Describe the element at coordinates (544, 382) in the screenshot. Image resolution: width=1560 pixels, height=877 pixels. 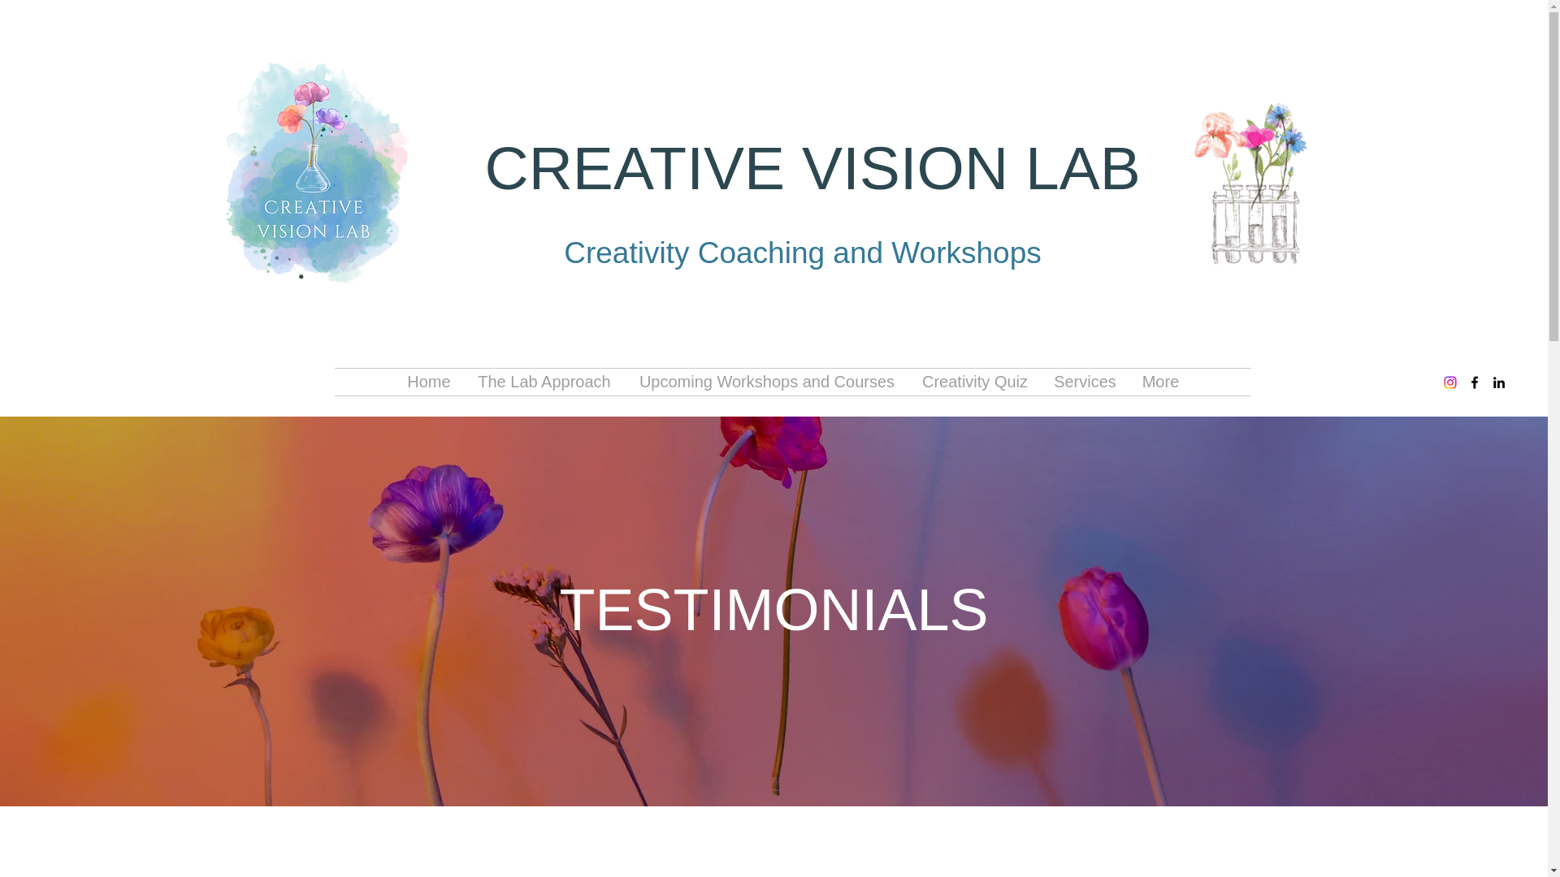
I see `The Lab Approach` at that location.